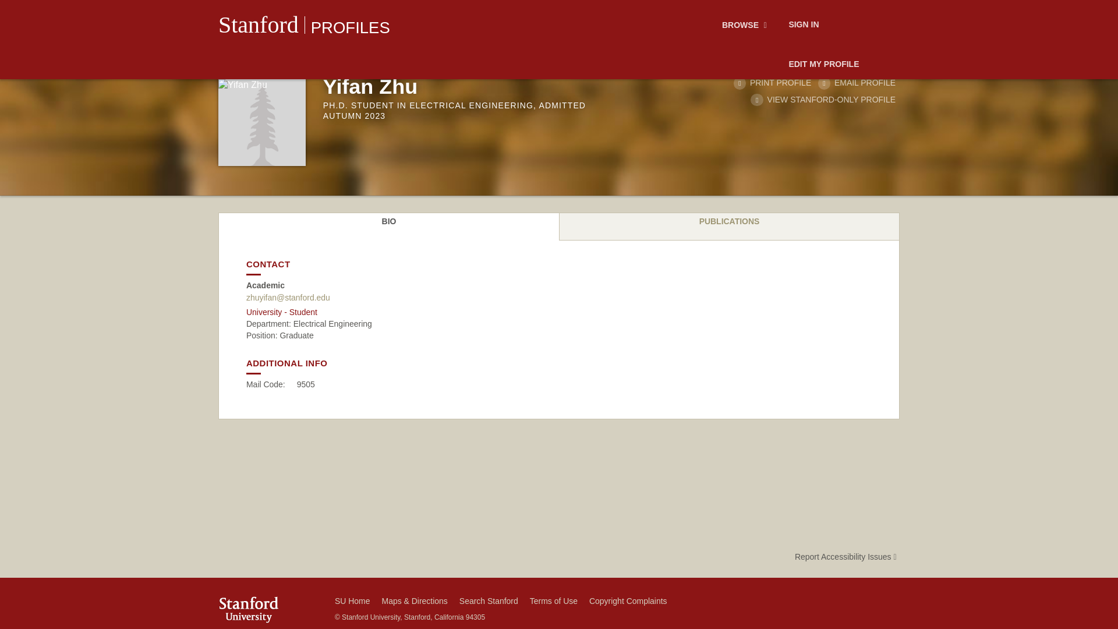 The image size is (1118, 629). I want to click on EDIT MY PROFILE, so click(823, 65).